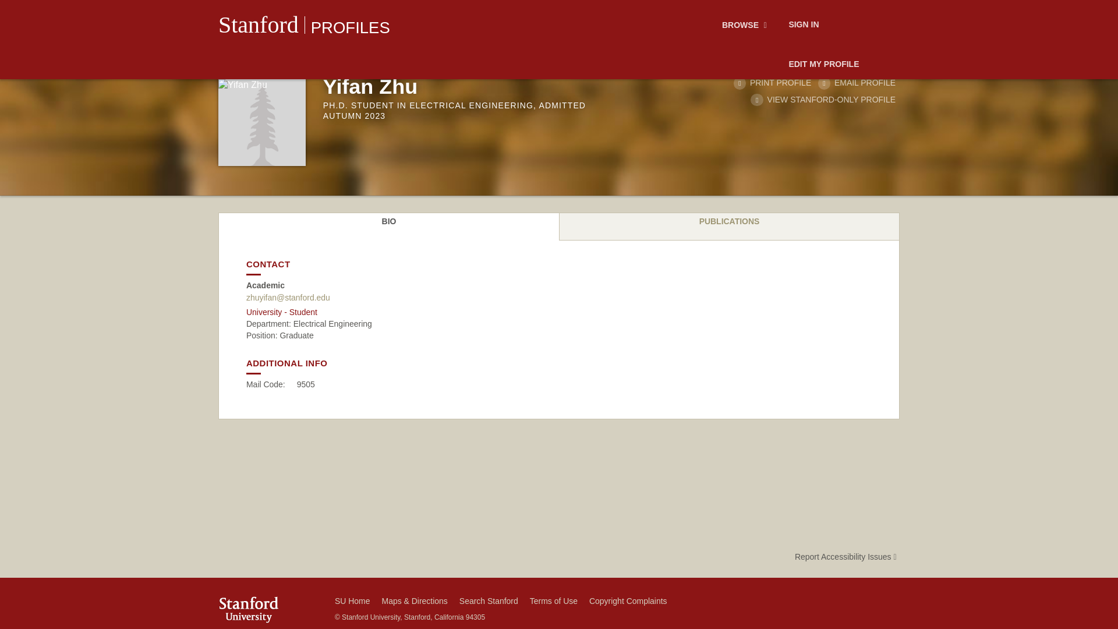 The image size is (1118, 629). I want to click on EDIT MY PROFILE, so click(823, 65).